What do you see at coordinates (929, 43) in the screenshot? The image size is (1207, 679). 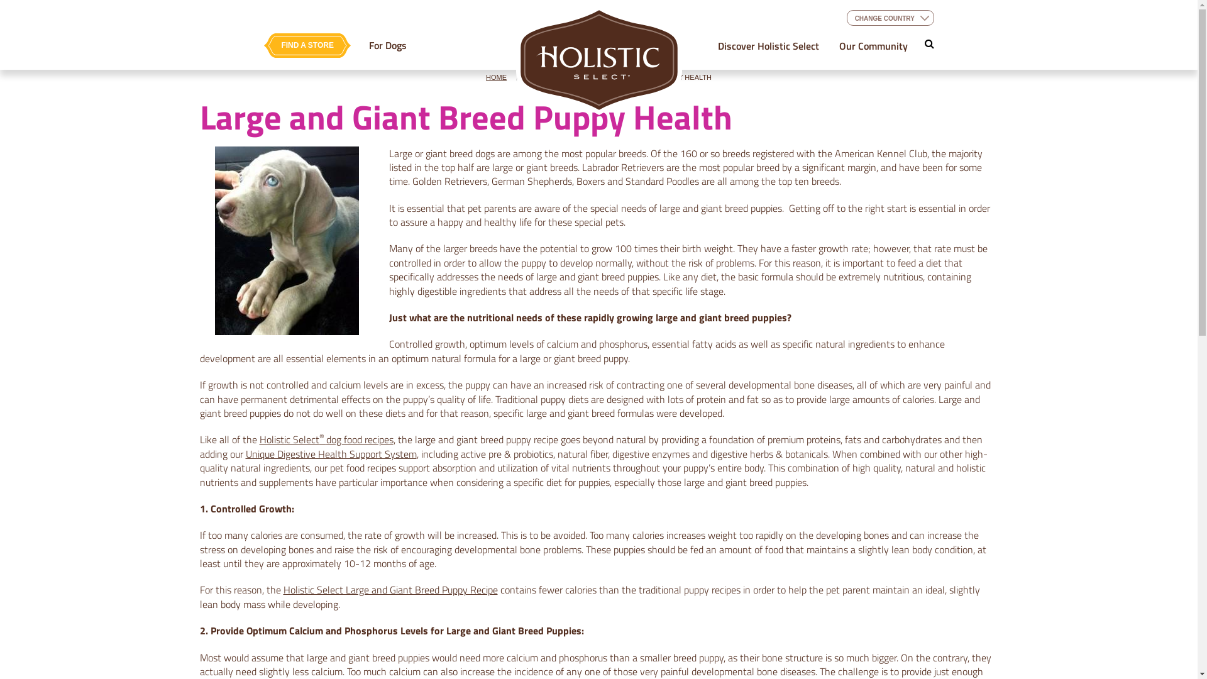 I see `Open Search Form` at bounding box center [929, 43].